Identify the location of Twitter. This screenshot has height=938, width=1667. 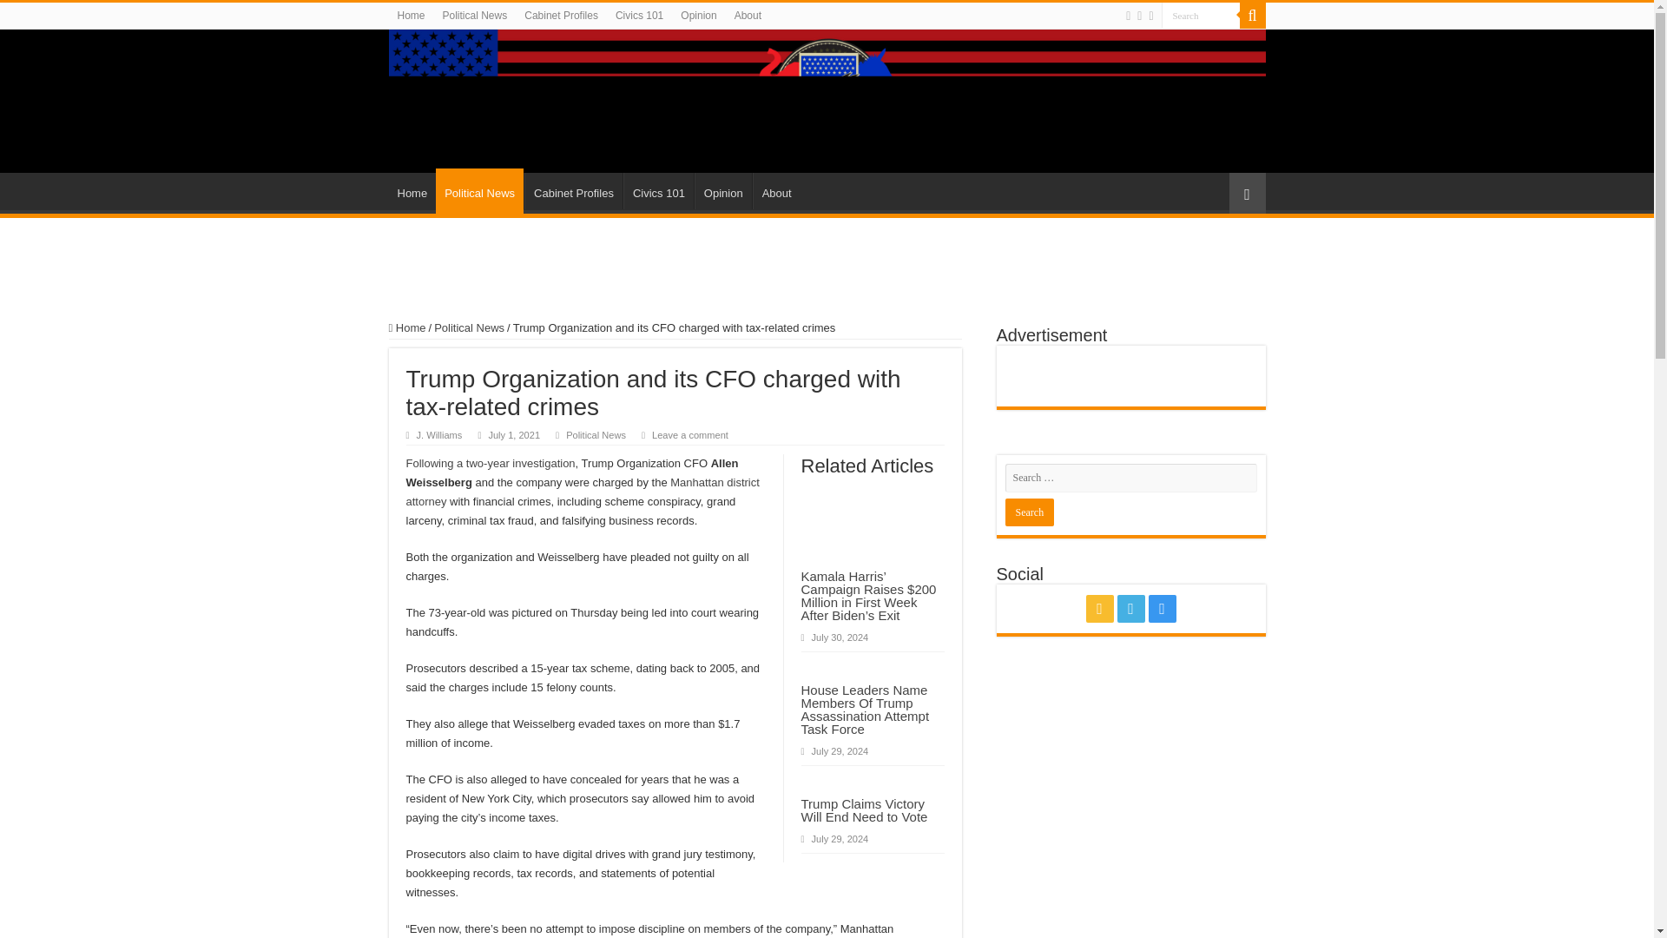
(1130, 608).